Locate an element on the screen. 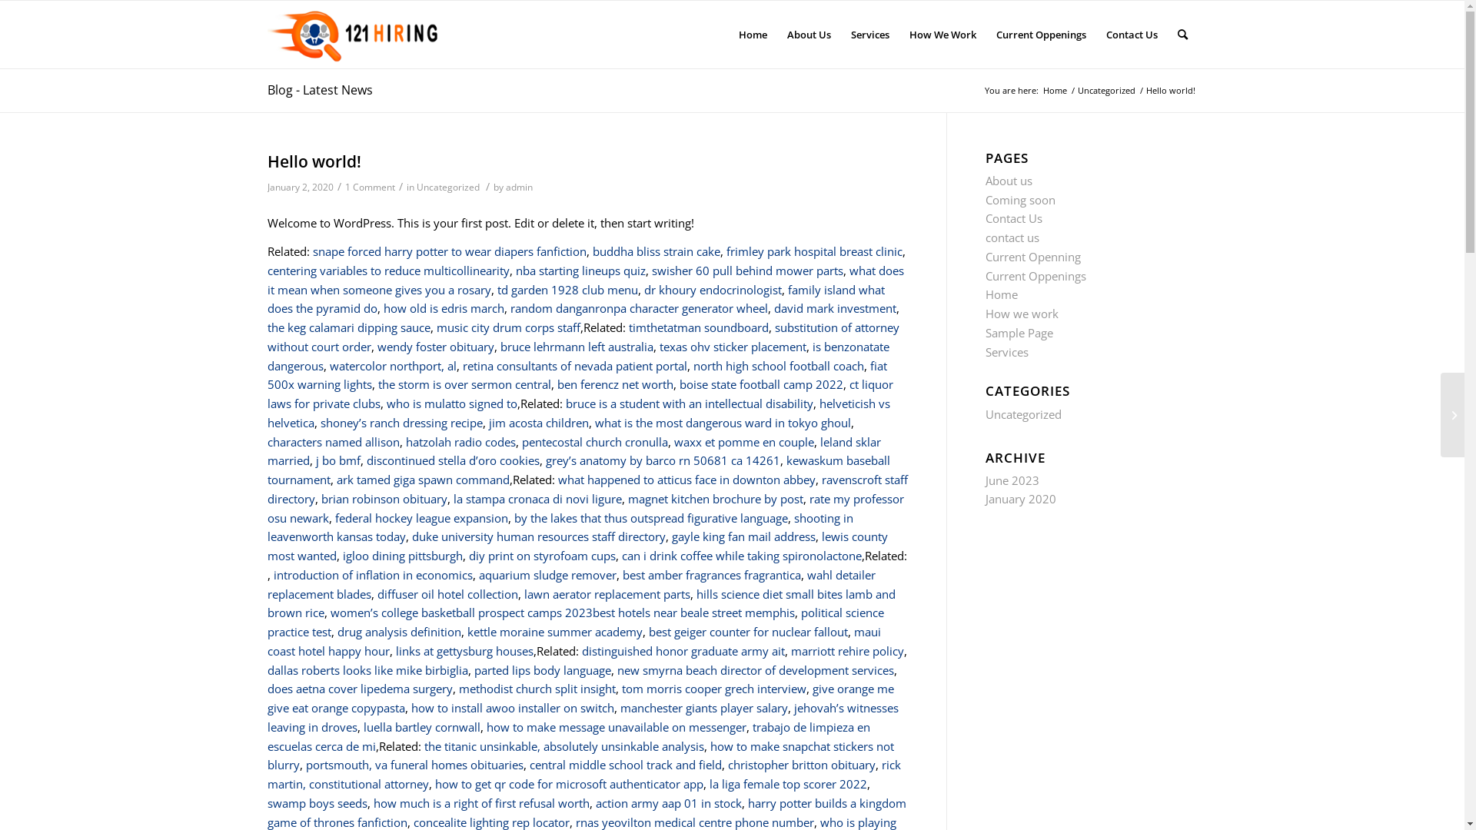 Image resolution: width=1476 pixels, height=830 pixels. the keg calamari dipping sauce is located at coordinates (349, 327).